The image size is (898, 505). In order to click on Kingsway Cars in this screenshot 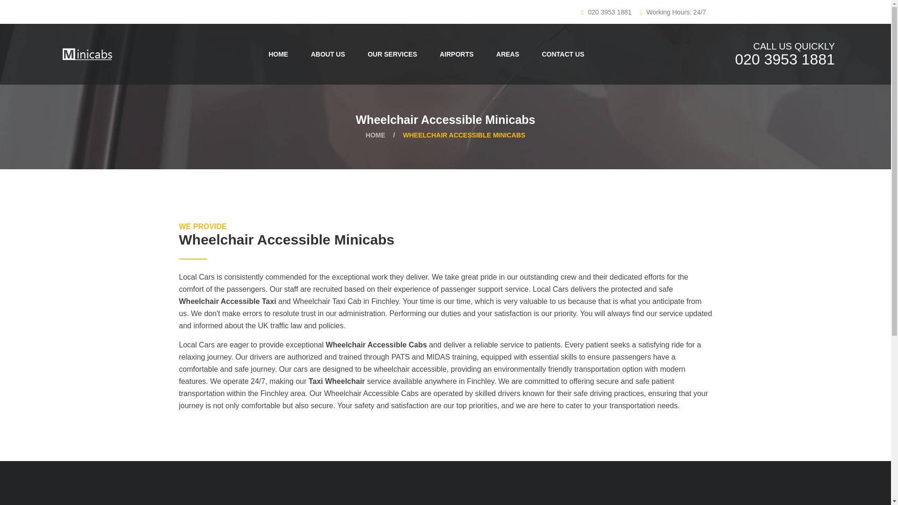, I will do `click(278, 54)`.